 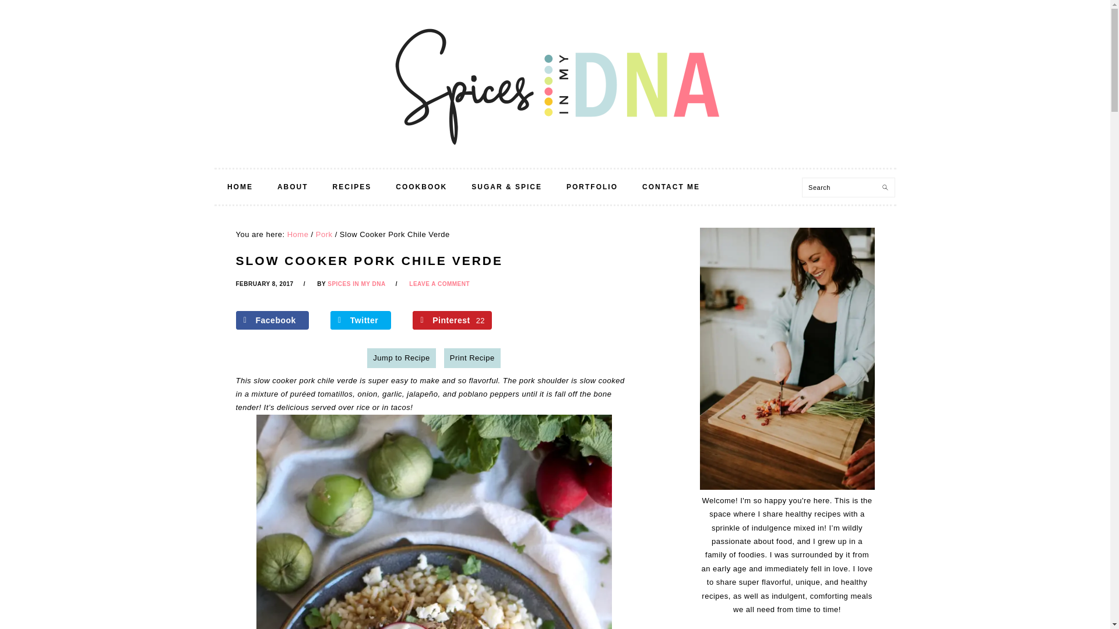 I want to click on SPICES IN MY DNA, so click(x=357, y=283).